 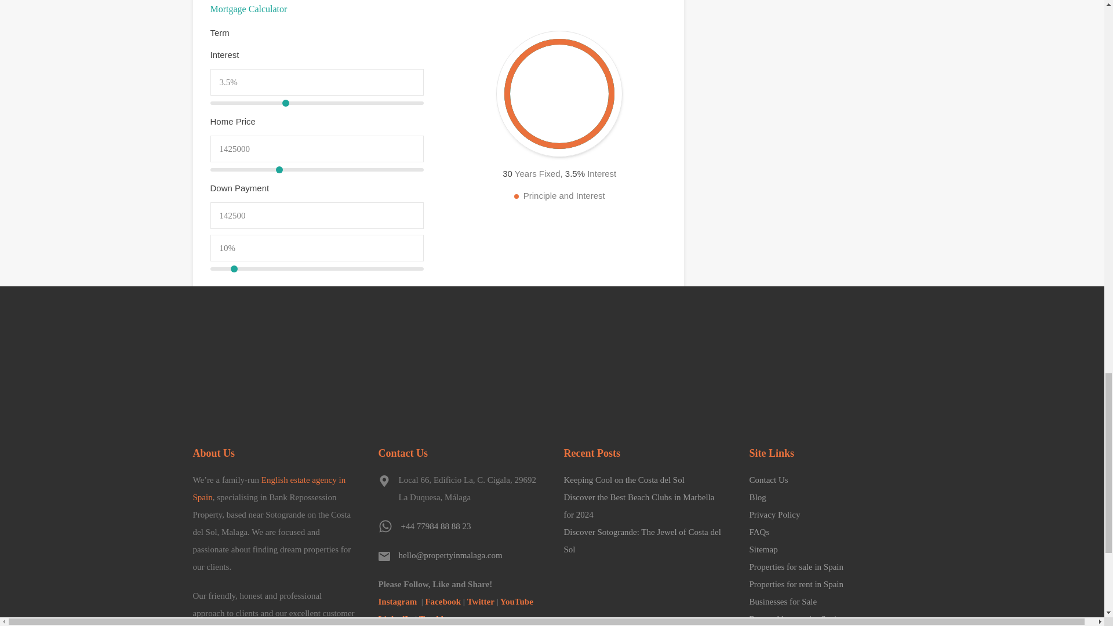 I want to click on 1425000, so click(x=317, y=169).